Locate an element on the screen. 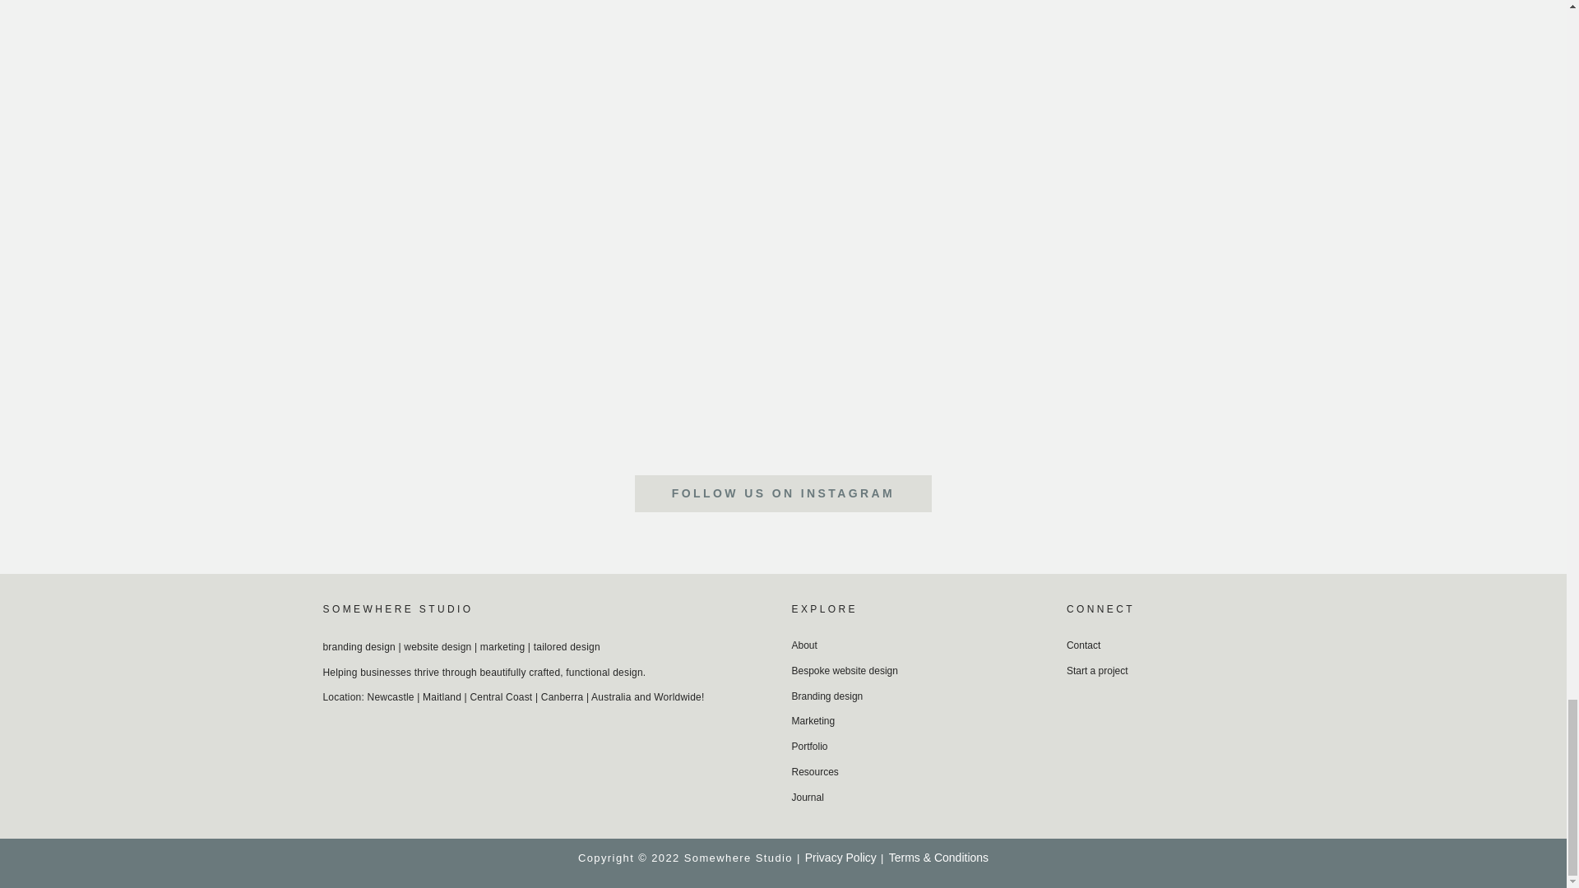 This screenshot has height=888, width=1579. FOLLOW US ON INSTAGRAM is located at coordinates (783, 493).